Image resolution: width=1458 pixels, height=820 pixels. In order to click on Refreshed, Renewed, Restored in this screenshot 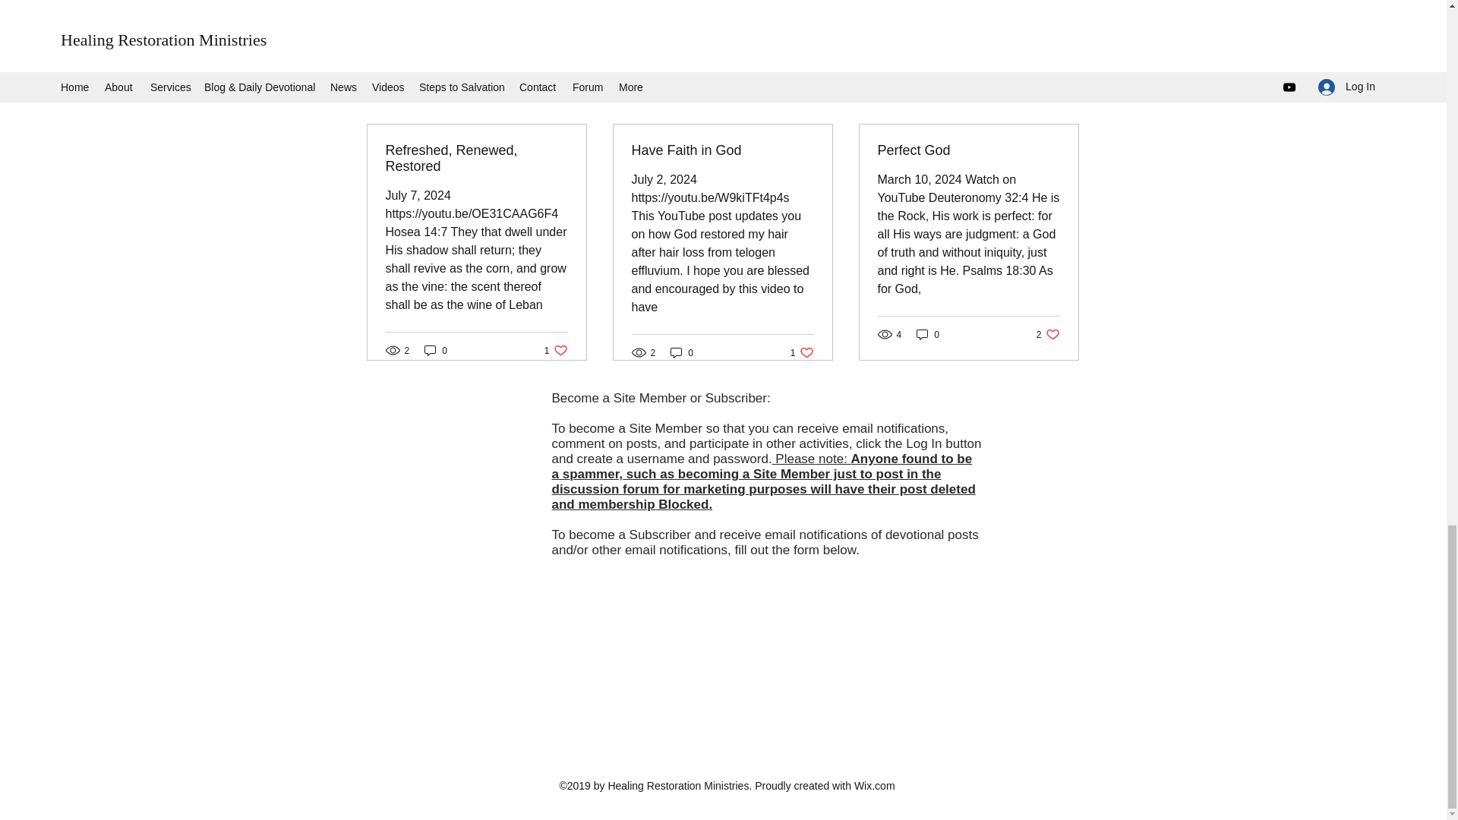, I will do `click(1063, 97)`.